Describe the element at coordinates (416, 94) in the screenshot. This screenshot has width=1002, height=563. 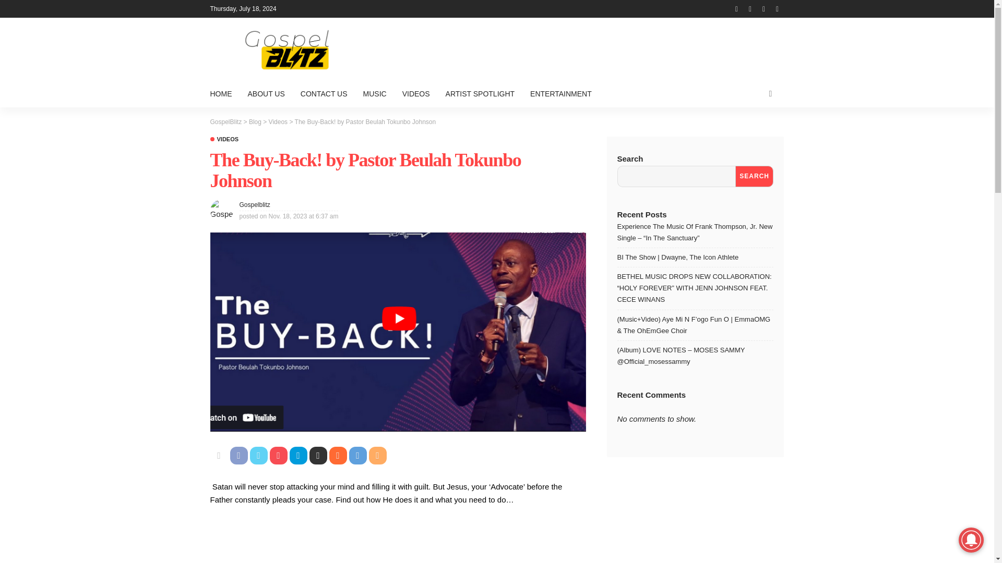
I see `VIDEOS` at that location.